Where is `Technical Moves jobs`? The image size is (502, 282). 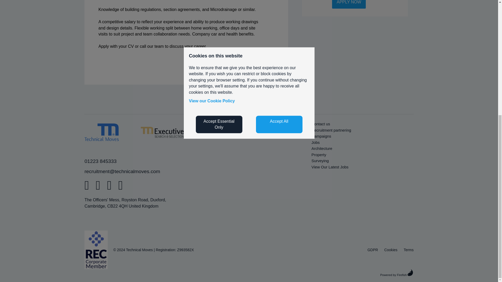
Technical Moves jobs is located at coordinates (101, 132).